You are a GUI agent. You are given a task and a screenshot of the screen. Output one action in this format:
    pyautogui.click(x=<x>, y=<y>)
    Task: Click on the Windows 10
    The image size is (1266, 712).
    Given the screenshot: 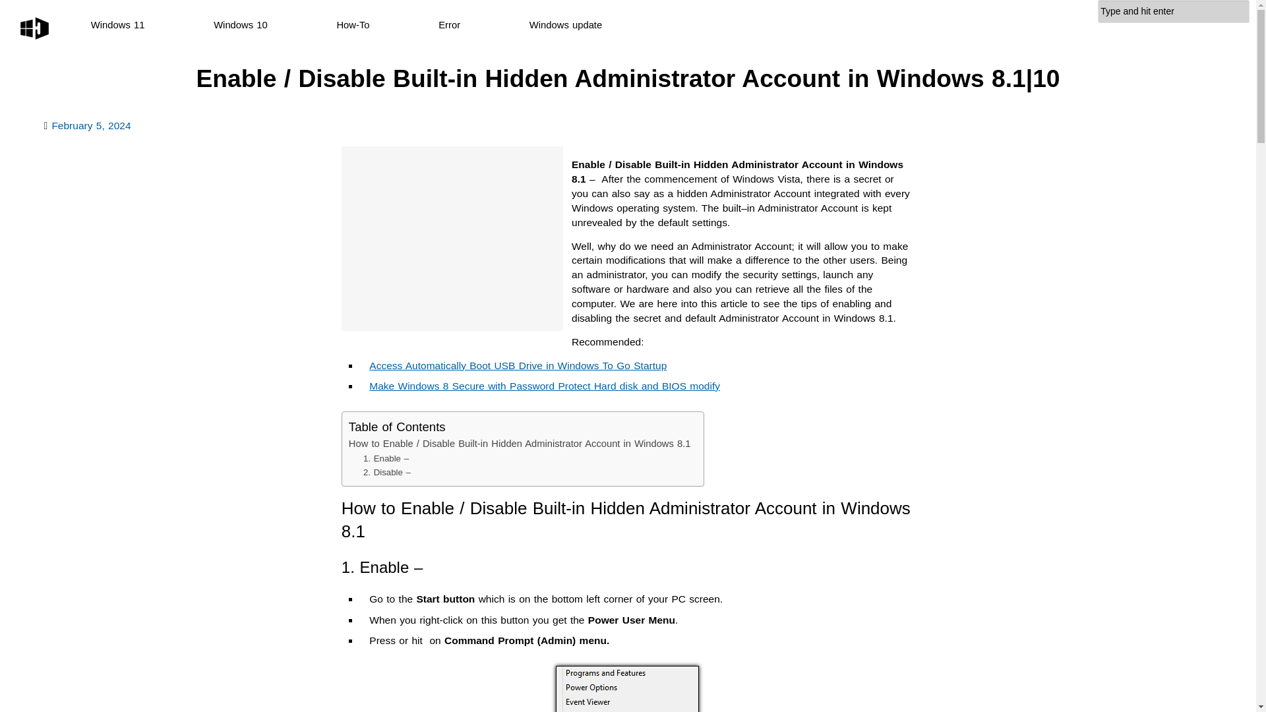 What is the action you would take?
    pyautogui.click(x=240, y=25)
    